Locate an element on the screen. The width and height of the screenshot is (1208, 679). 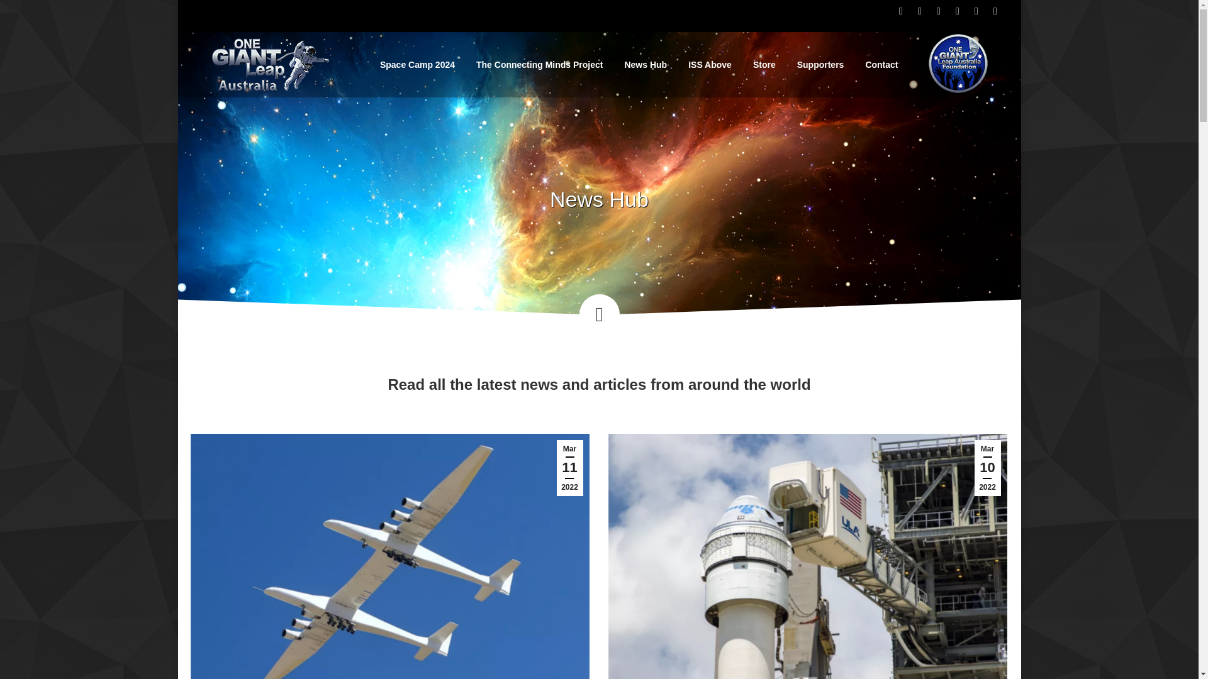
The Connecting Minds Project is located at coordinates (540, 65).